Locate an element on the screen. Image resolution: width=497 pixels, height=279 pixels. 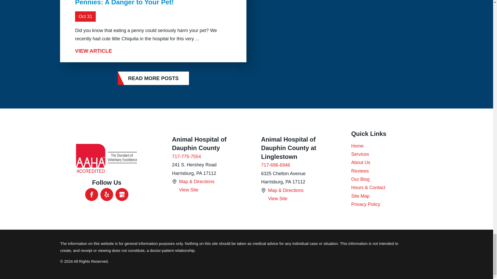
Yelp is located at coordinates (107, 194).